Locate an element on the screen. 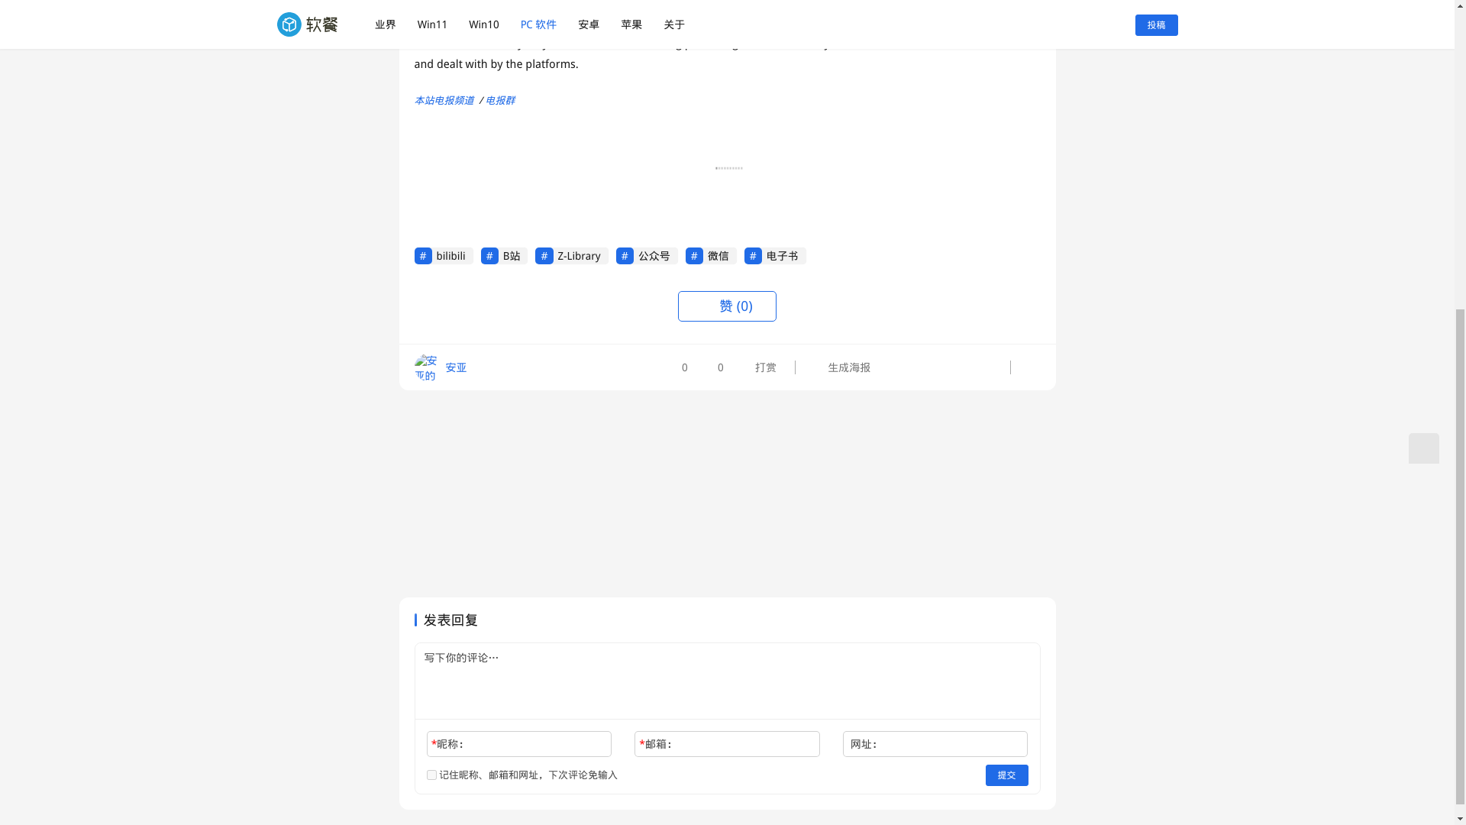 The width and height of the screenshot is (1466, 825). Z-Library is located at coordinates (571, 255).